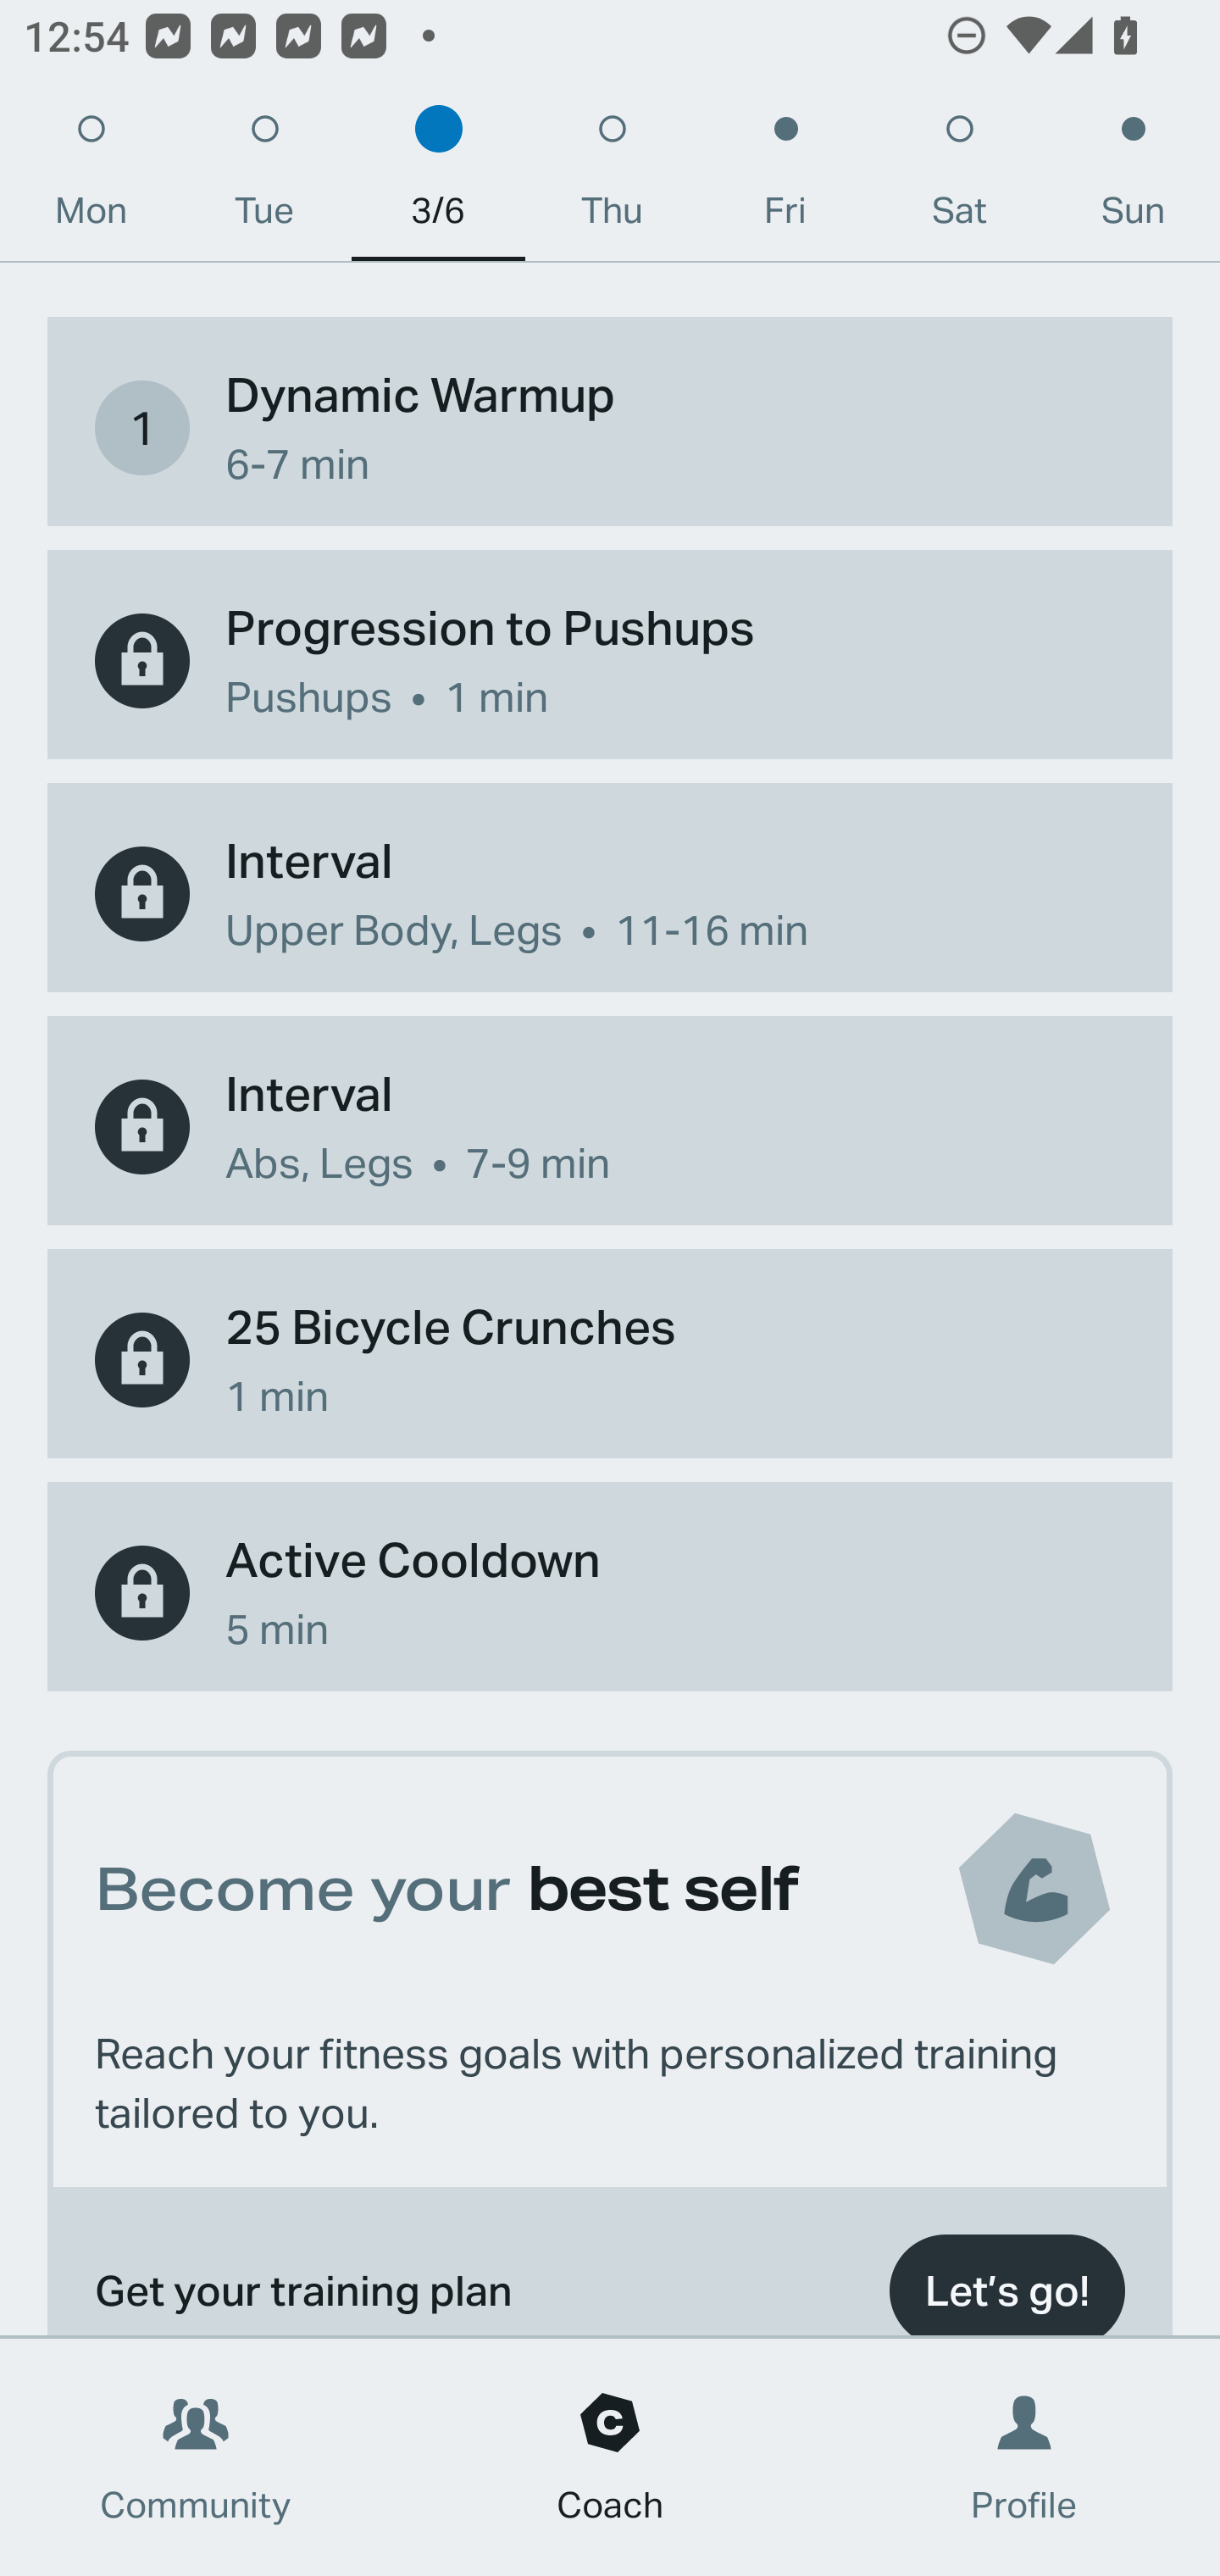 The width and height of the screenshot is (1220, 2576). I want to click on Fri, so click(785, 178).